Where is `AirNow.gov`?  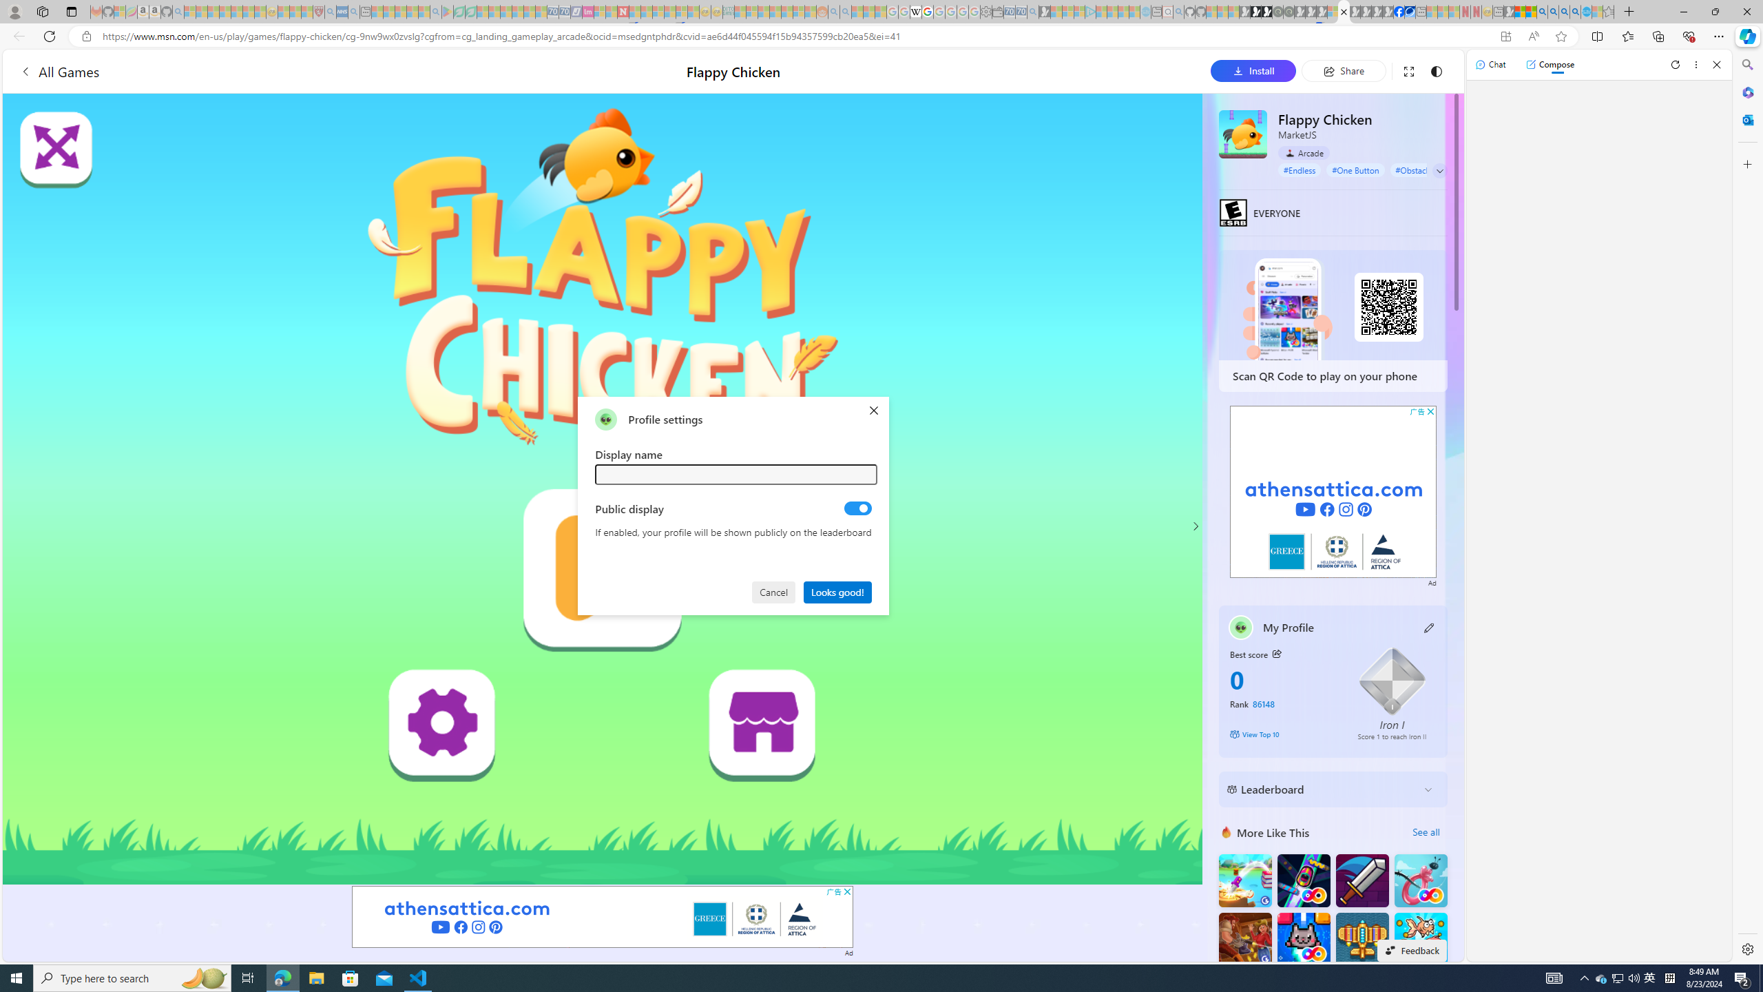 AirNow.gov is located at coordinates (1409, 12).